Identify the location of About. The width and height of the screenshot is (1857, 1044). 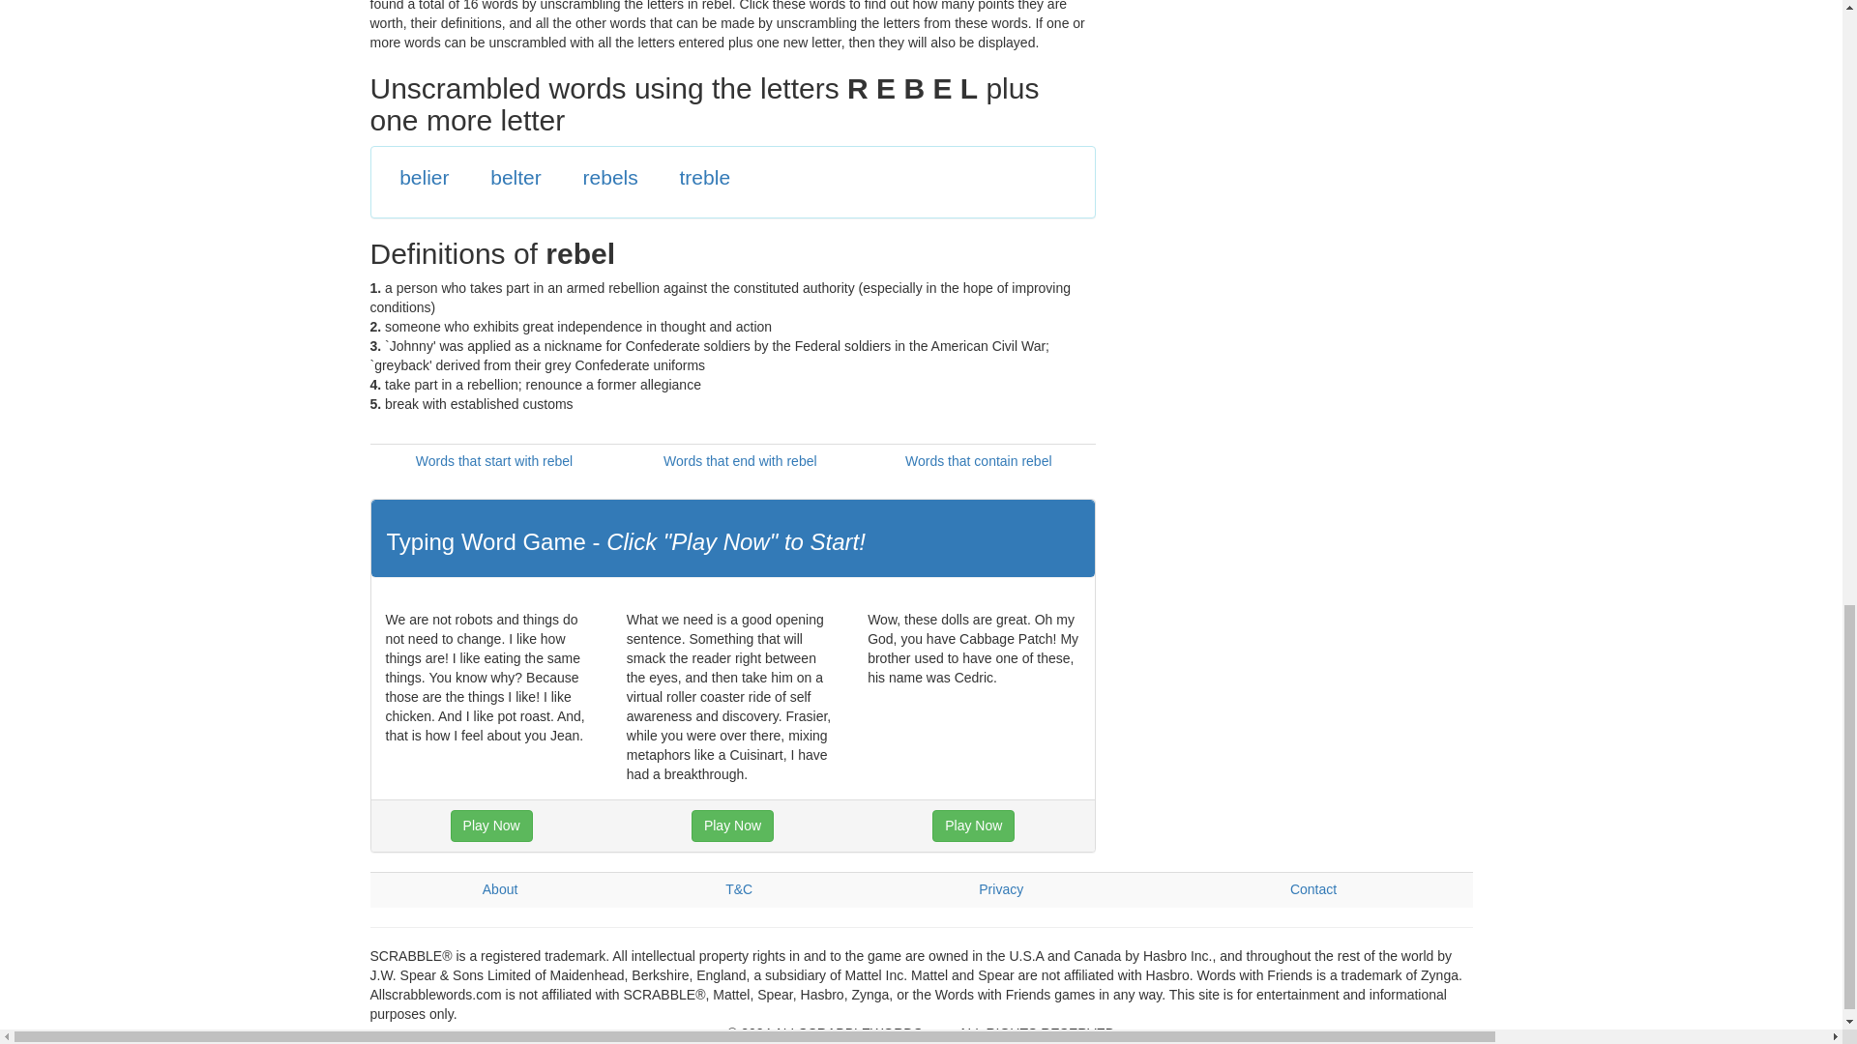
(500, 888).